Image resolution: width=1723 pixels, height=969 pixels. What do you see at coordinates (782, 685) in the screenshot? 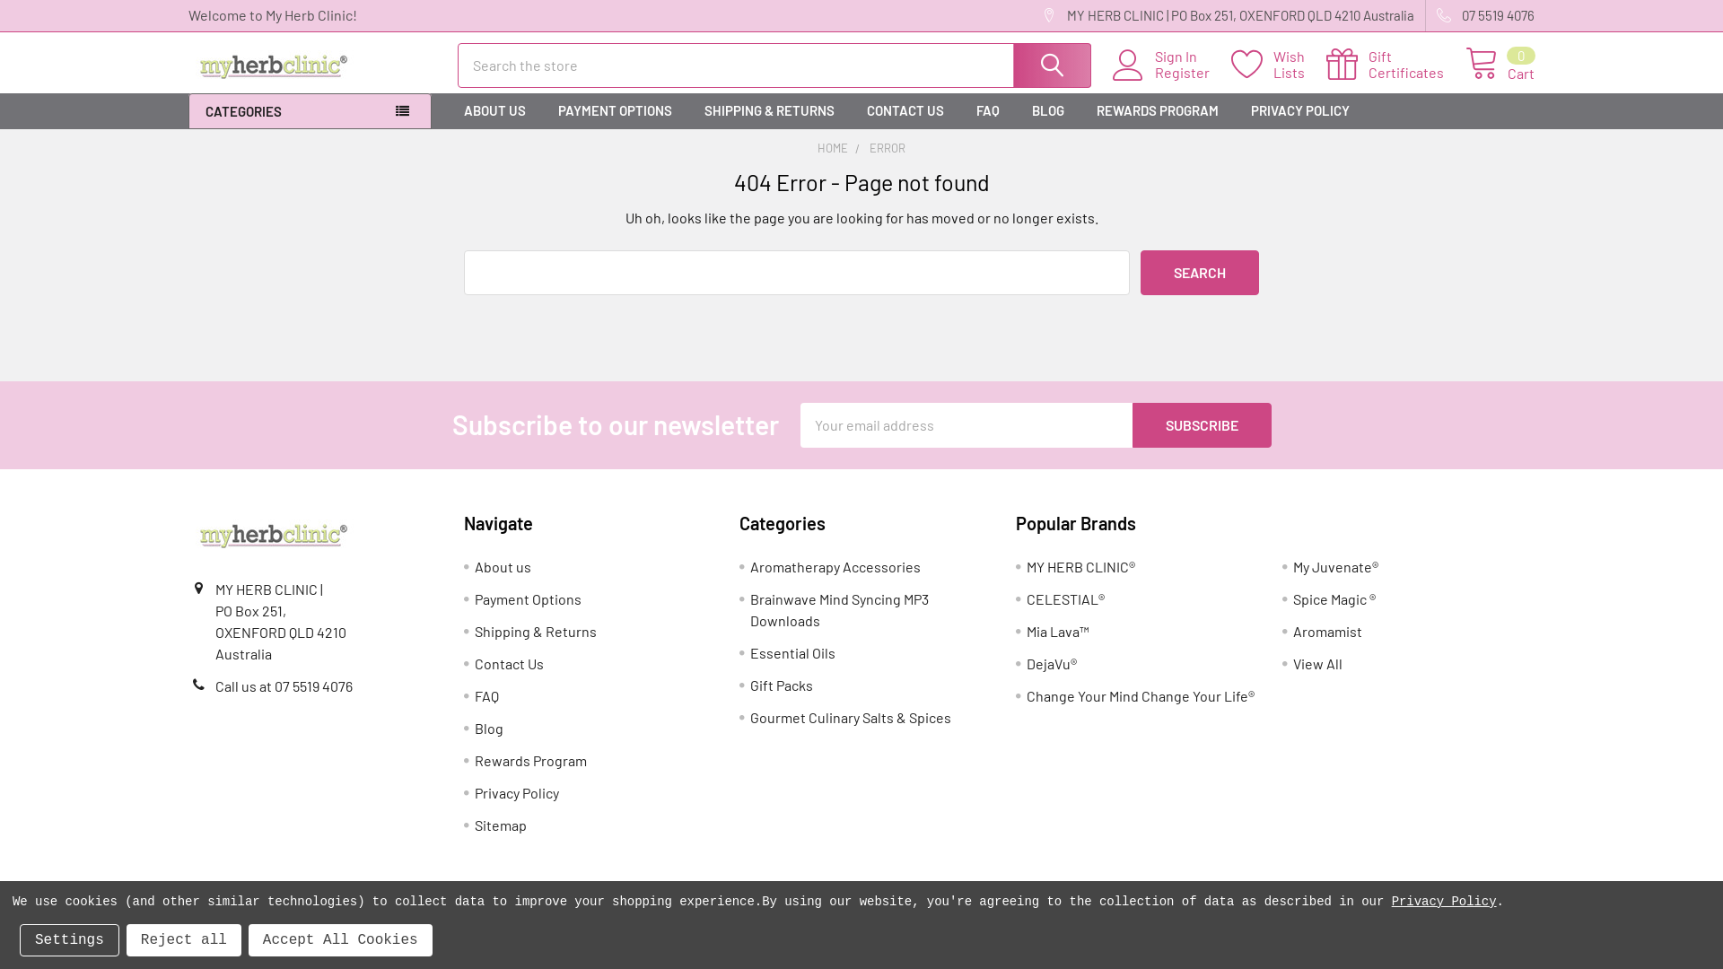
I see `Gift Packs` at bounding box center [782, 685].